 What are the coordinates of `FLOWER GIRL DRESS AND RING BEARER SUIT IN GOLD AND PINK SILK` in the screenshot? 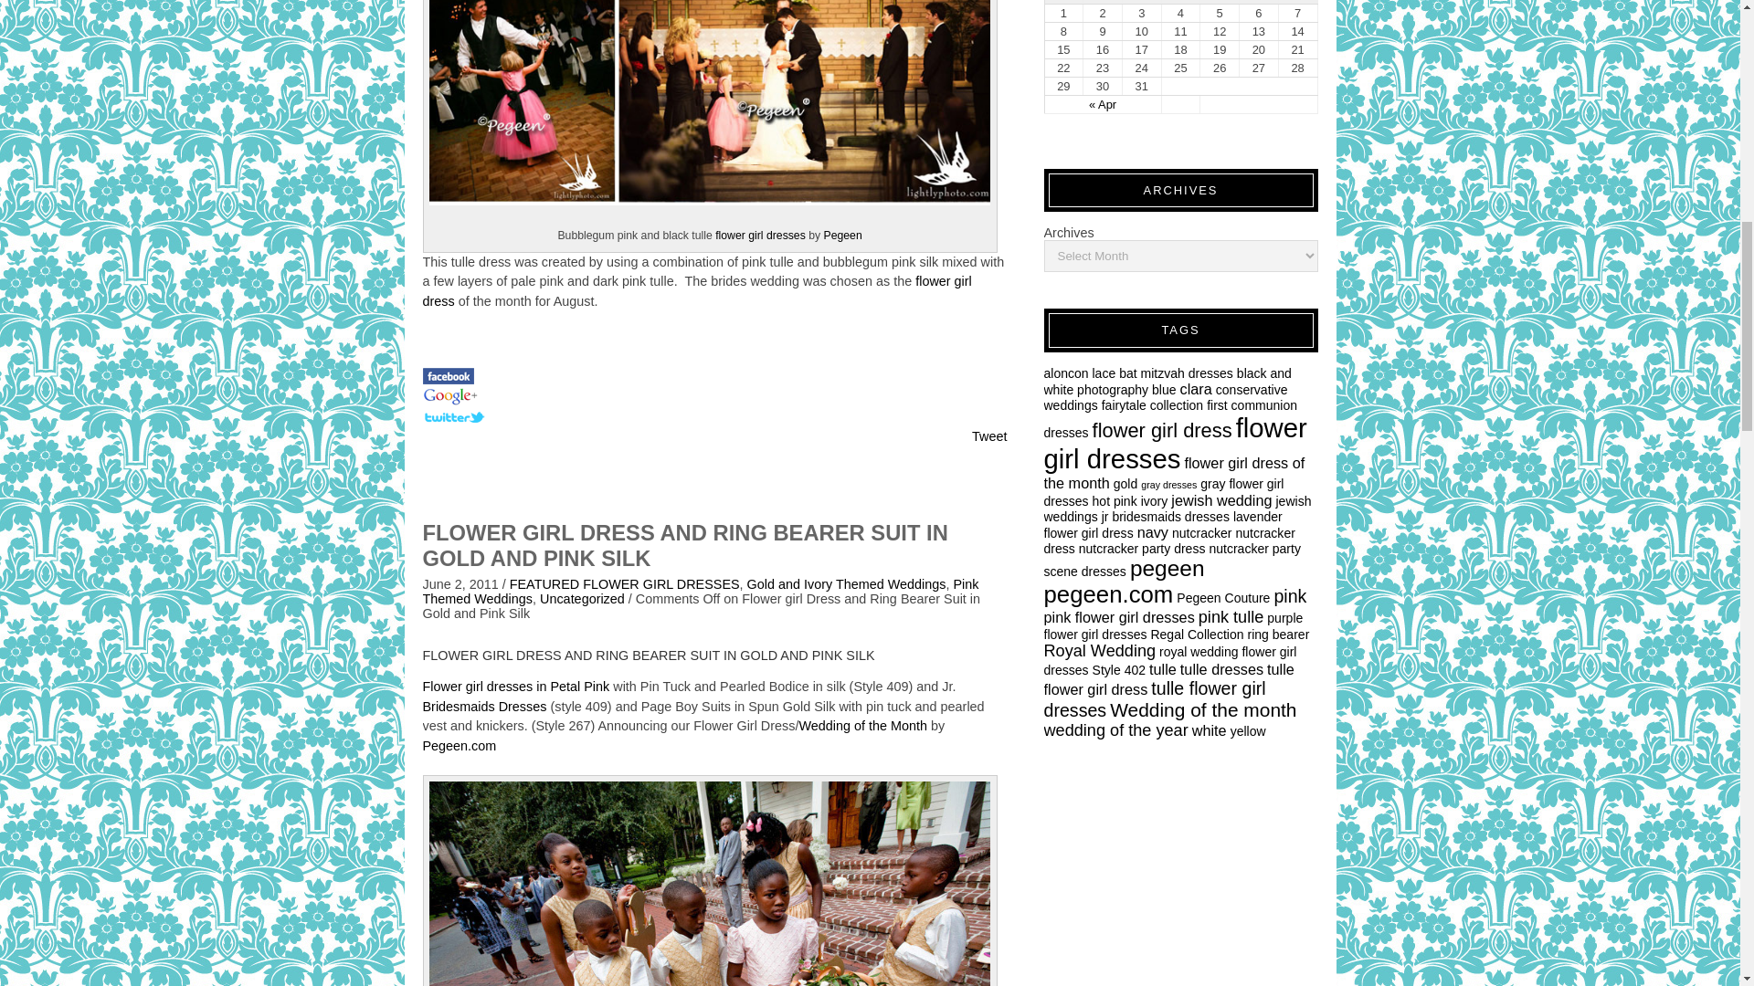 It's located at (684, 546).